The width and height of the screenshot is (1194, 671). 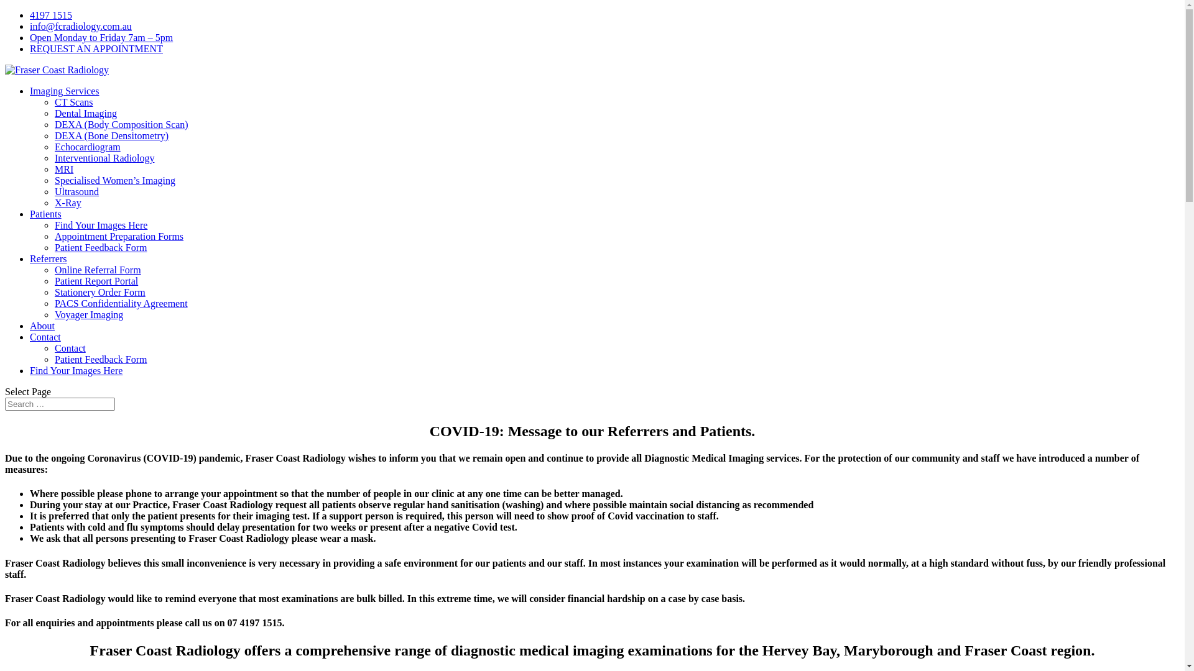 What do you see at coordinates (88, 147) in the screenshot?
I see `Echocardiogram` at bounding box center [88, 147].